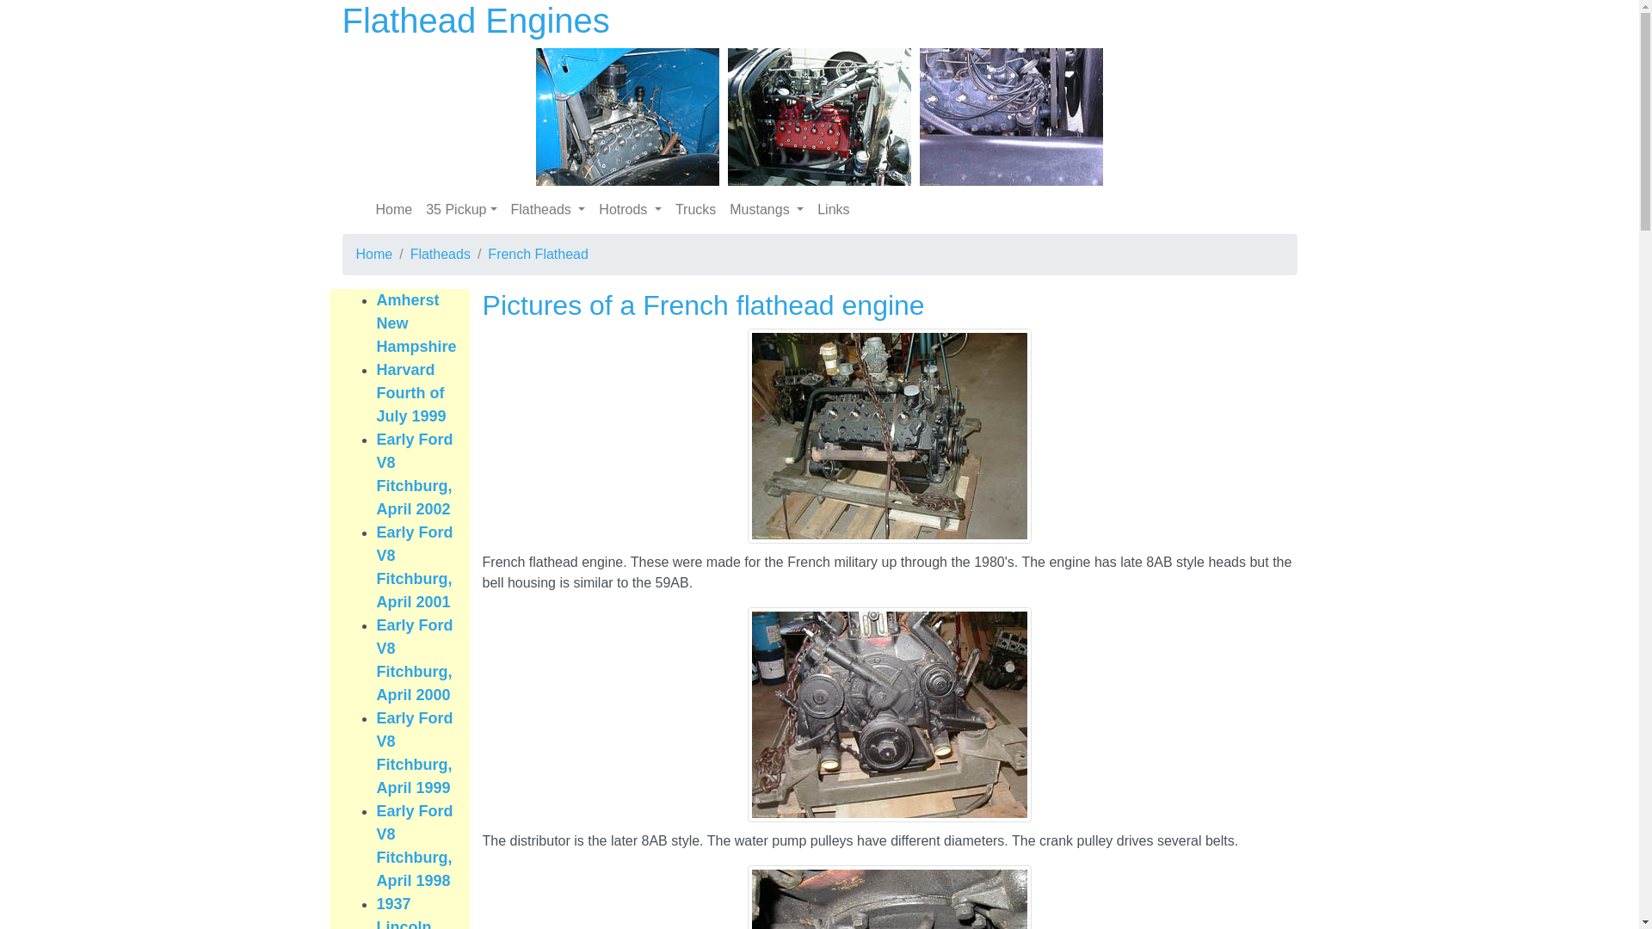 The width and height of the screenshot is (1652, 929). I want to click on Flatheads , so click(549, 210).